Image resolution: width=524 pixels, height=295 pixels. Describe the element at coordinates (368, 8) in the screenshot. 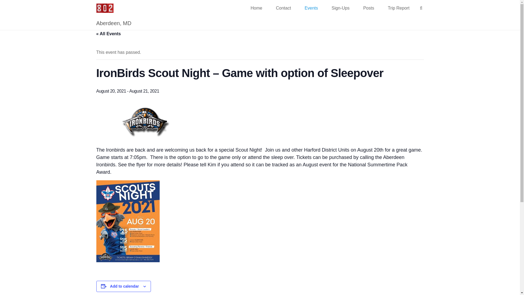

I see `Posts` at that location.